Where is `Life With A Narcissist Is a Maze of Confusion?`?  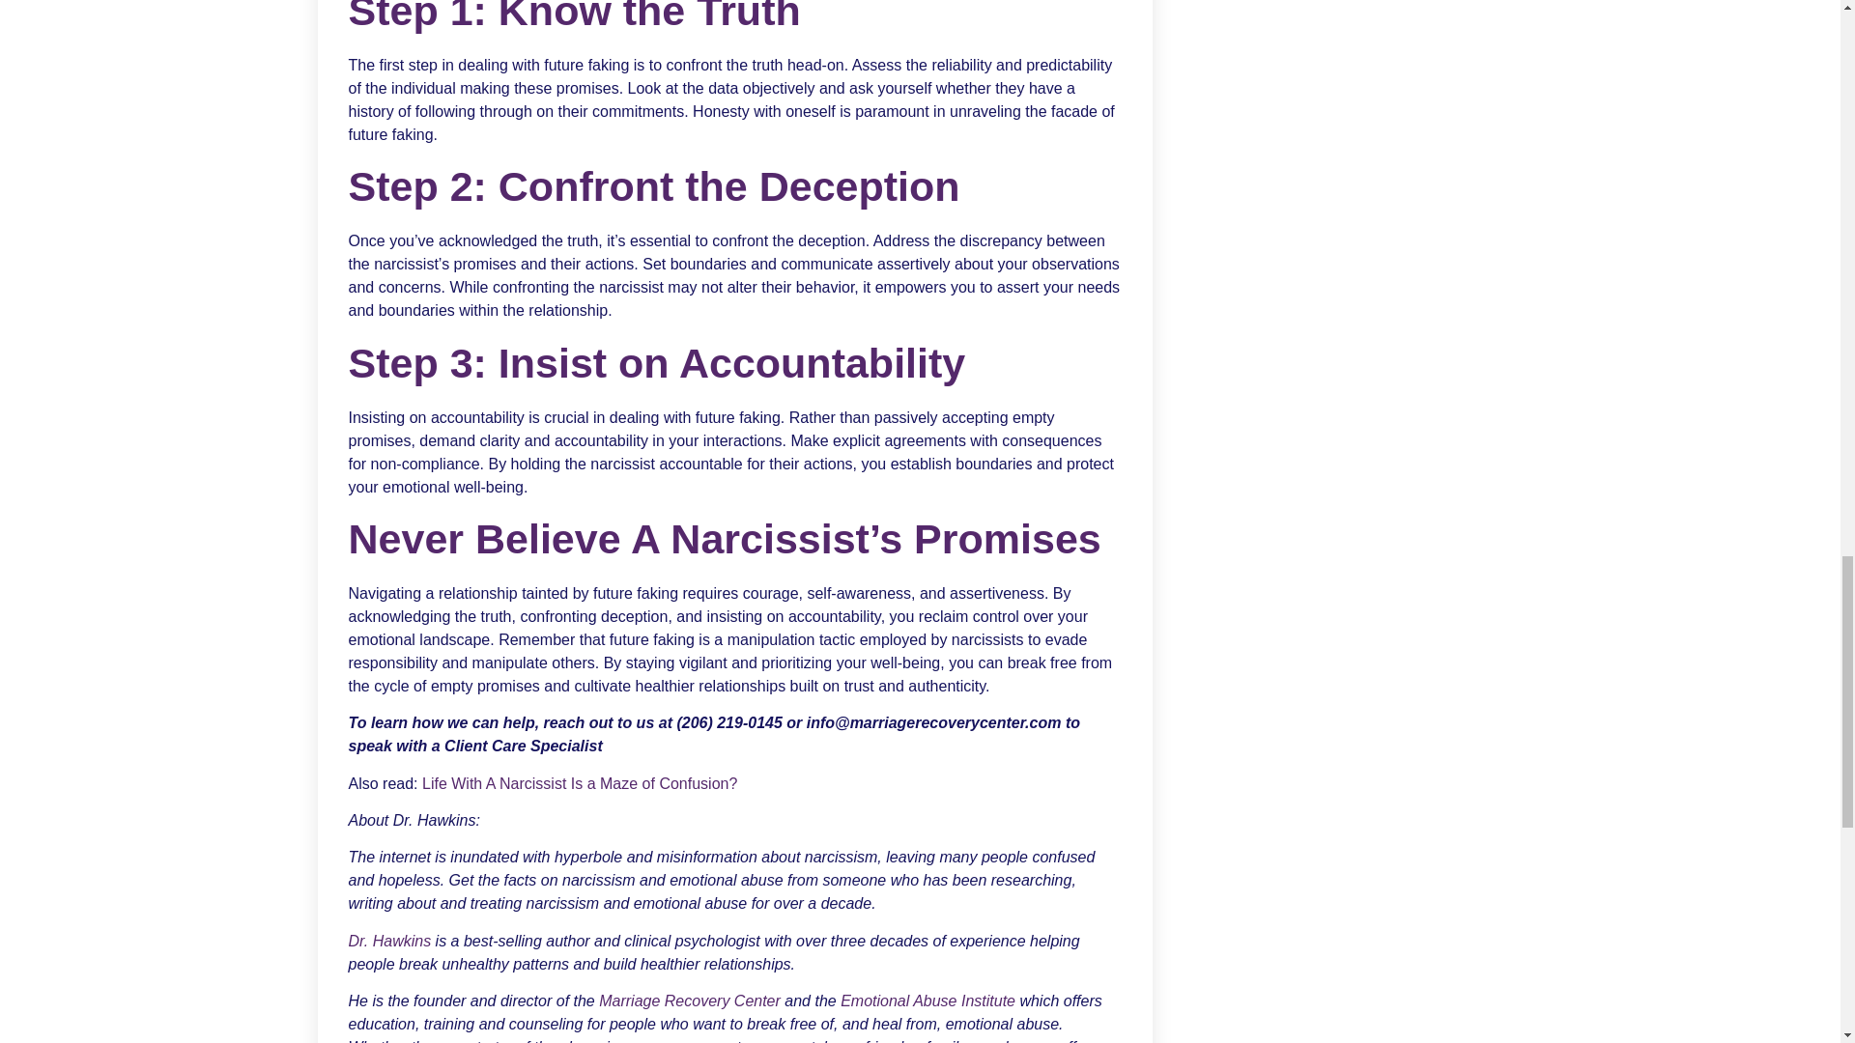 Life With A Narcissist Is a Maze of Confusion? is located at coordinates (580, 783).